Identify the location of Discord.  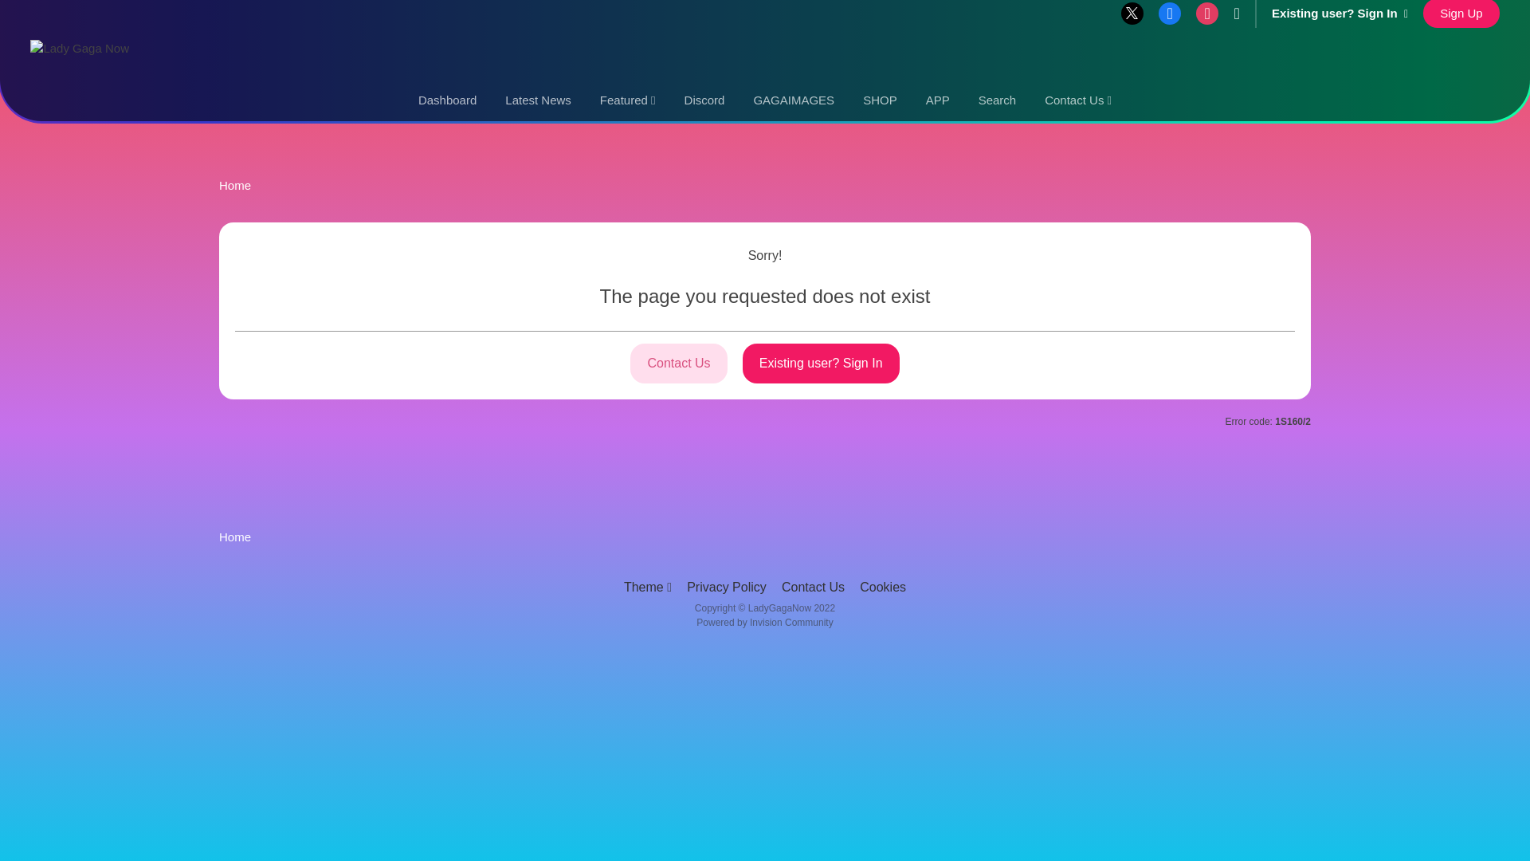
(704, 100).